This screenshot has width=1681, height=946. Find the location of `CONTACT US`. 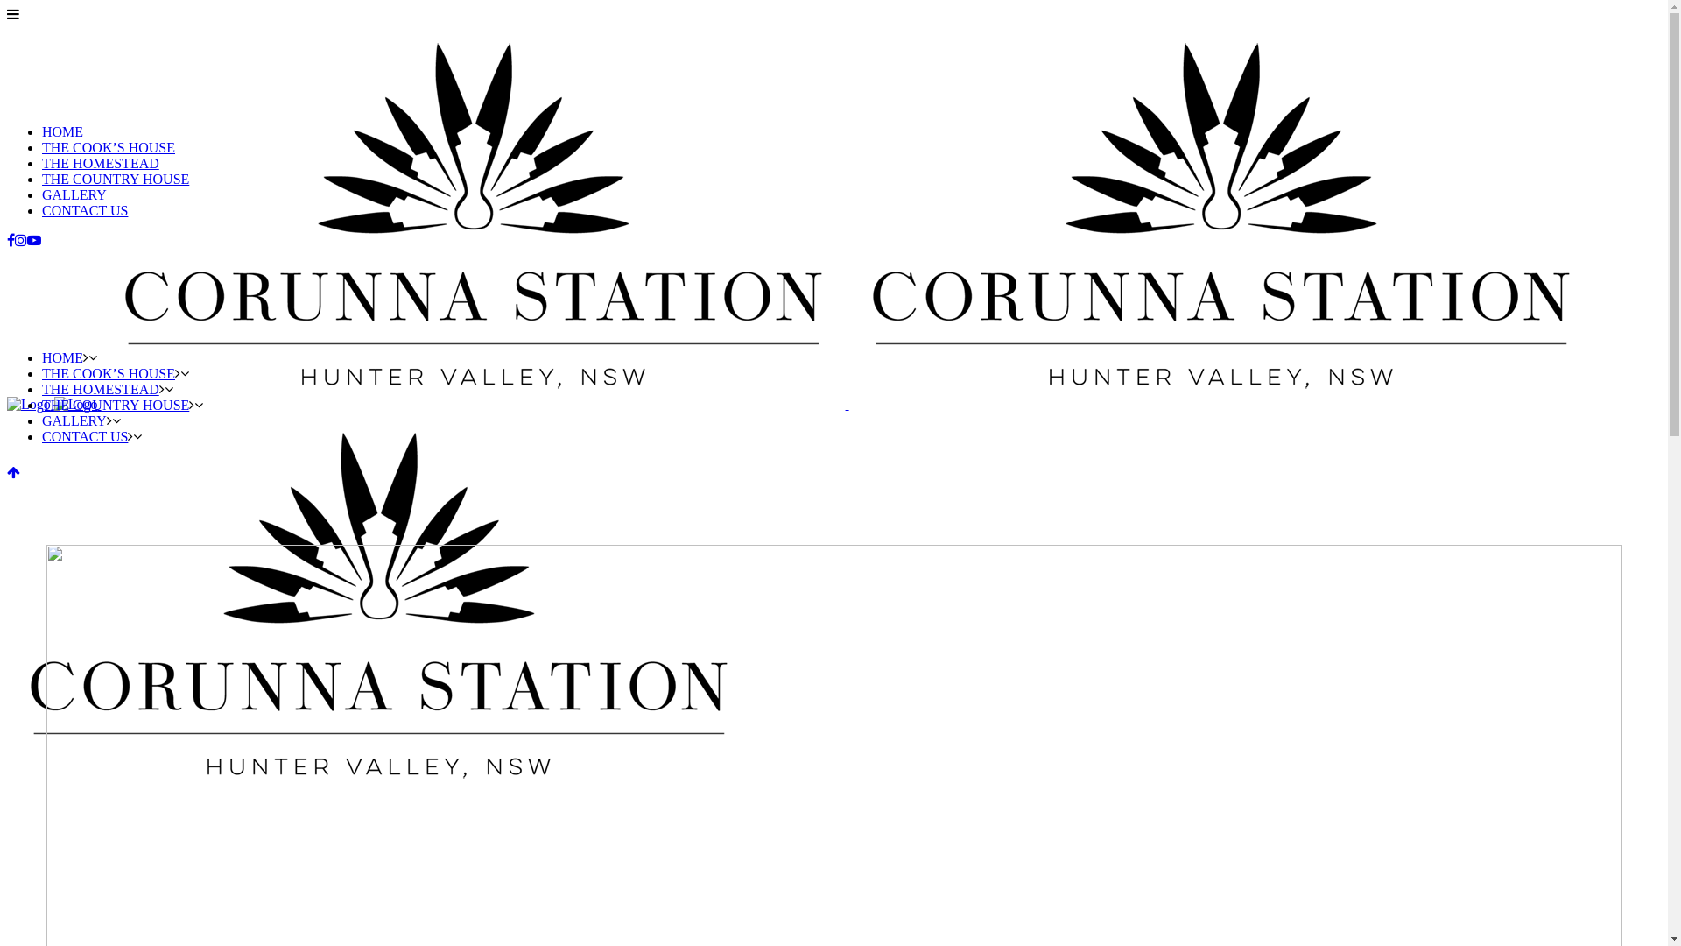

CONTACT US is located at coordinates (85, 436).